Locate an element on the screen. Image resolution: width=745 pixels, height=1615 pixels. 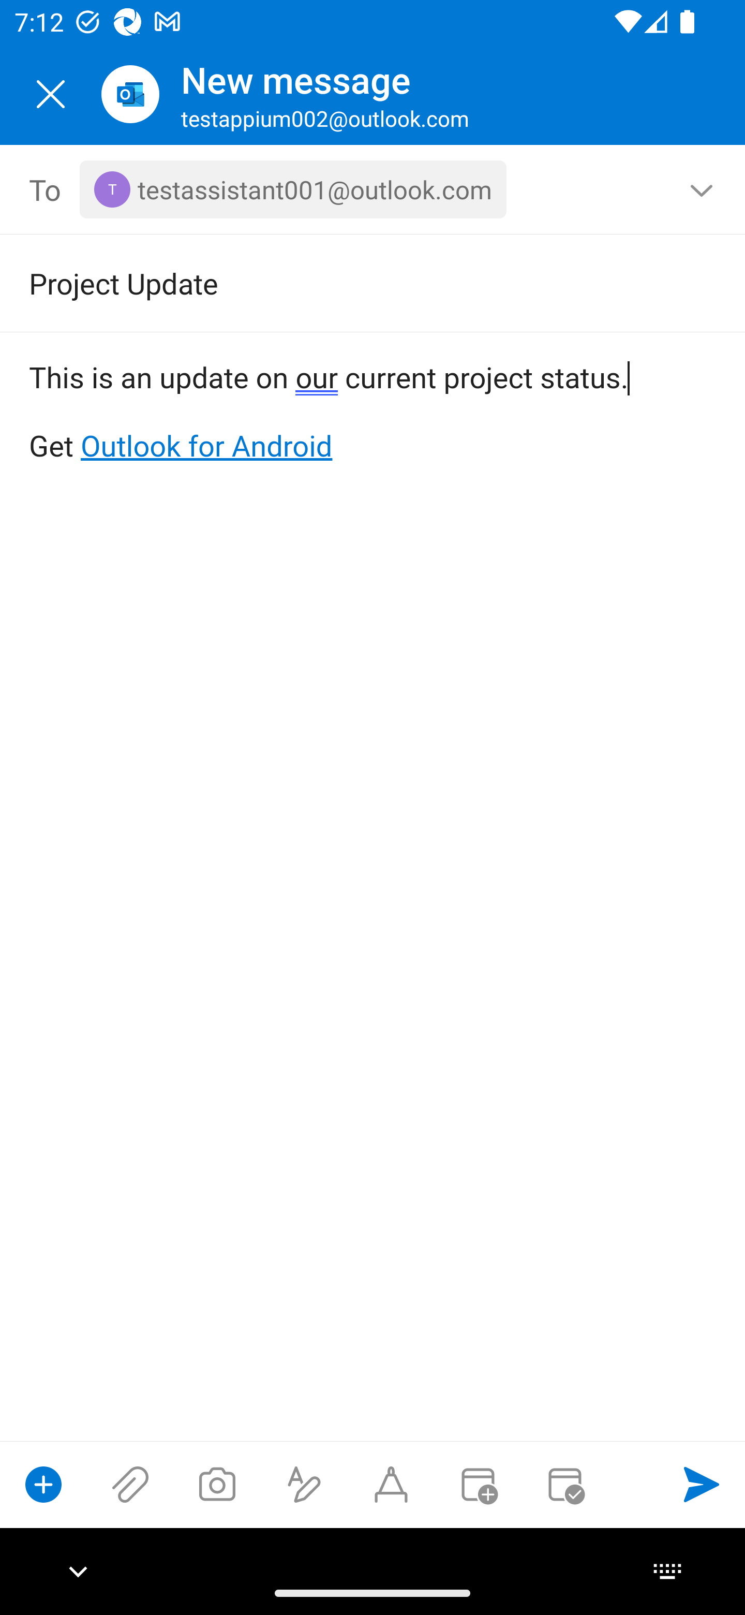
Attach files is located at coordinates (130, 1484).